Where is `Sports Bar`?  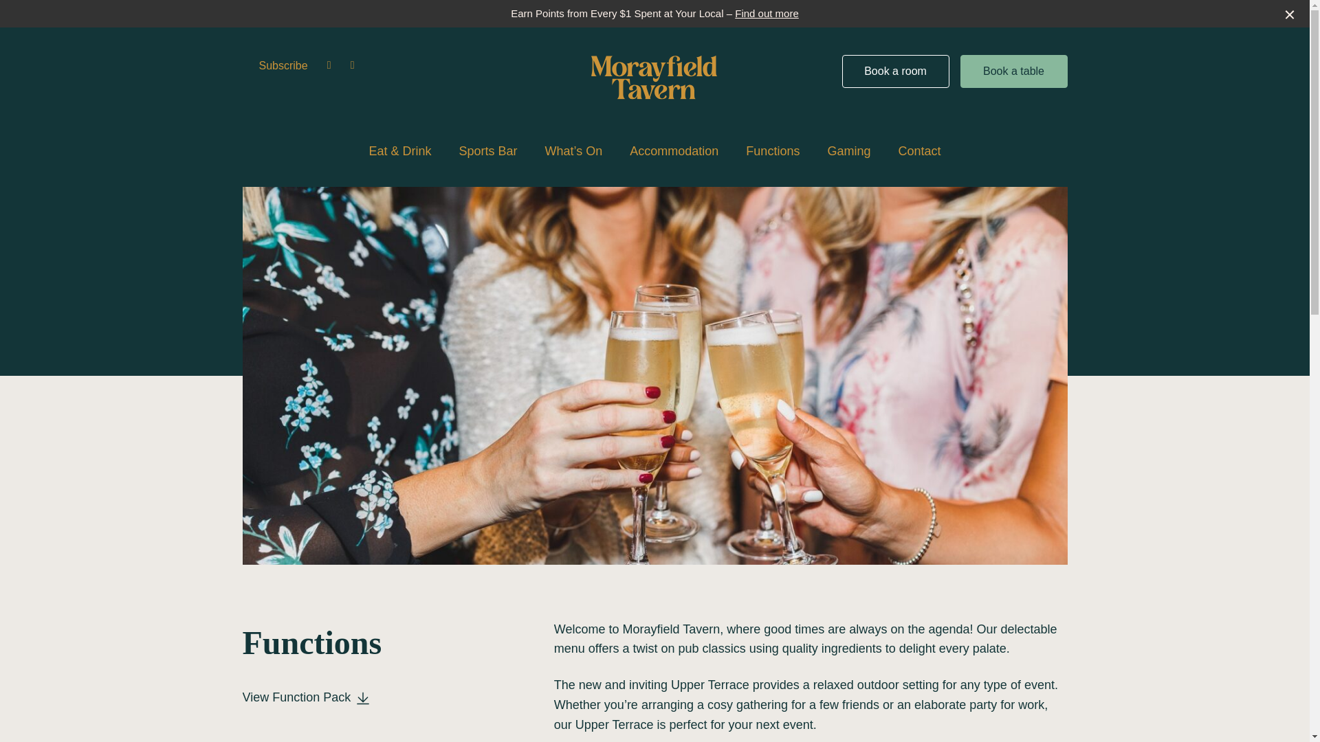
Sports Bar is located at coordinates (488, 151).